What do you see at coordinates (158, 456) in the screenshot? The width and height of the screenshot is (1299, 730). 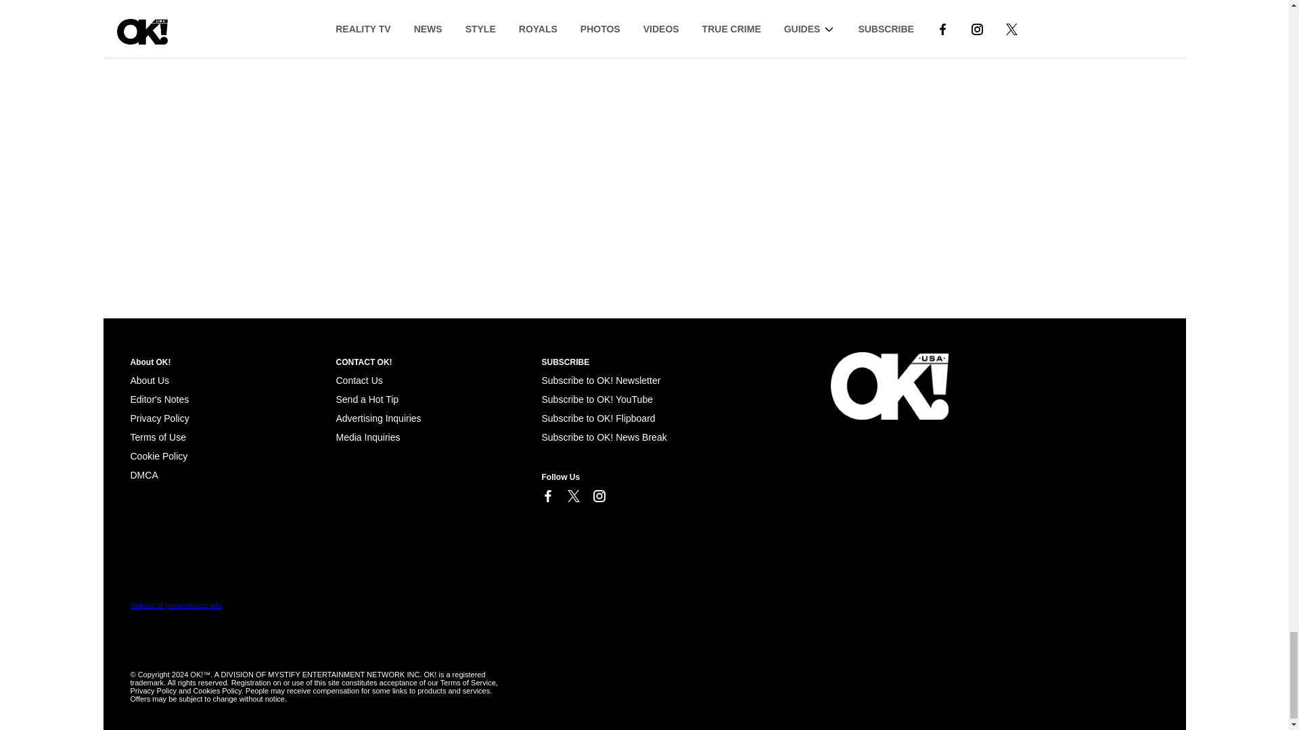 I see `Cookie Policy` at bounding box center [158, 456].